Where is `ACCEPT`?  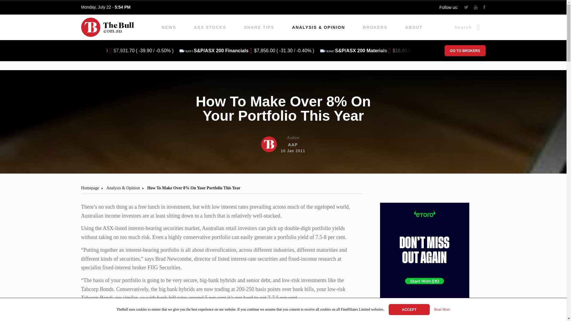
ACCEPT is located at coordinates (409, 309).